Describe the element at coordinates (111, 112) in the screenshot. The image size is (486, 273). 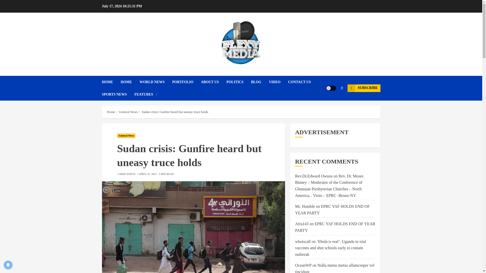
I see `Home` at that location.